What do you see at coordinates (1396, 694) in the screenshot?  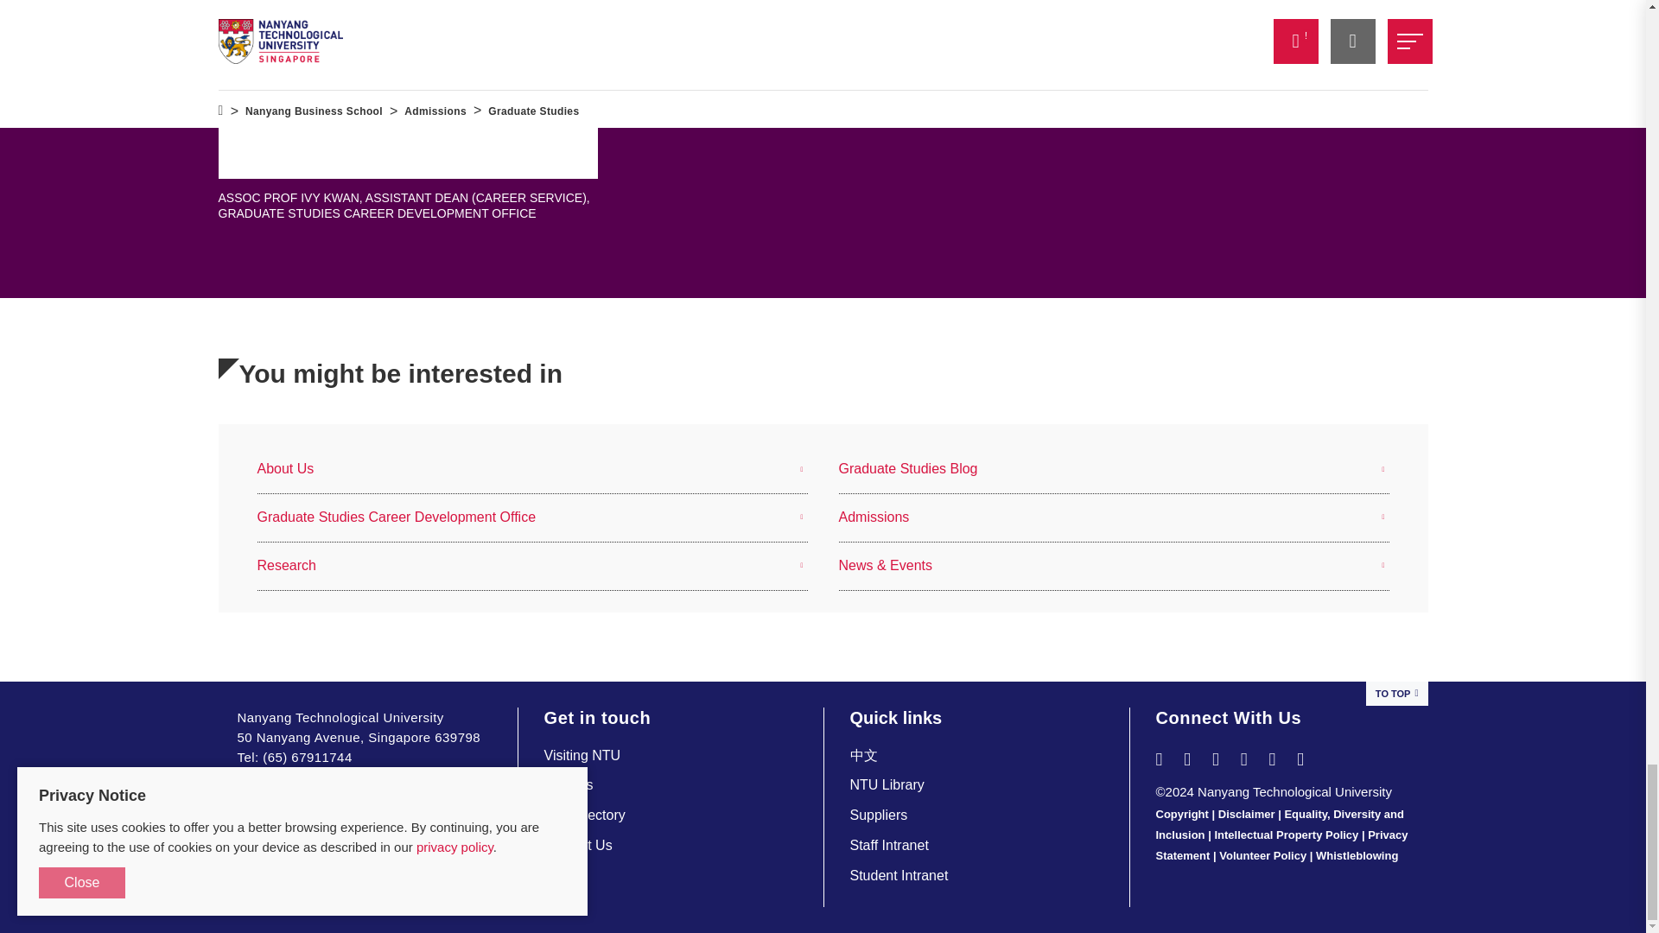 I see `TO TOP` at bounding box center [1396, 694].